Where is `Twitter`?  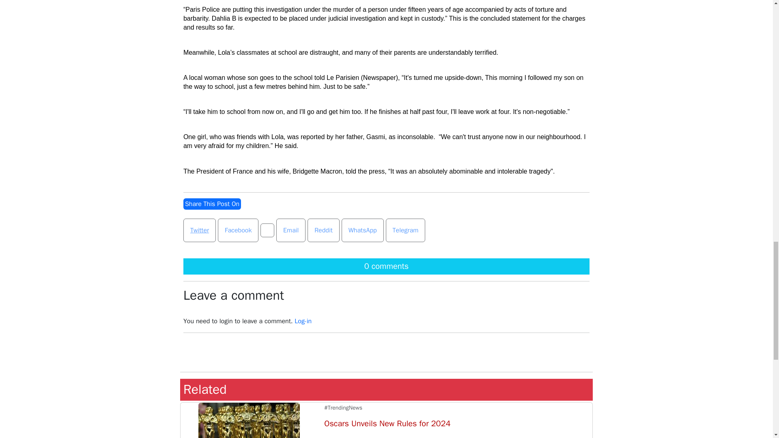 Twitter is located at coordinates (199, 230).